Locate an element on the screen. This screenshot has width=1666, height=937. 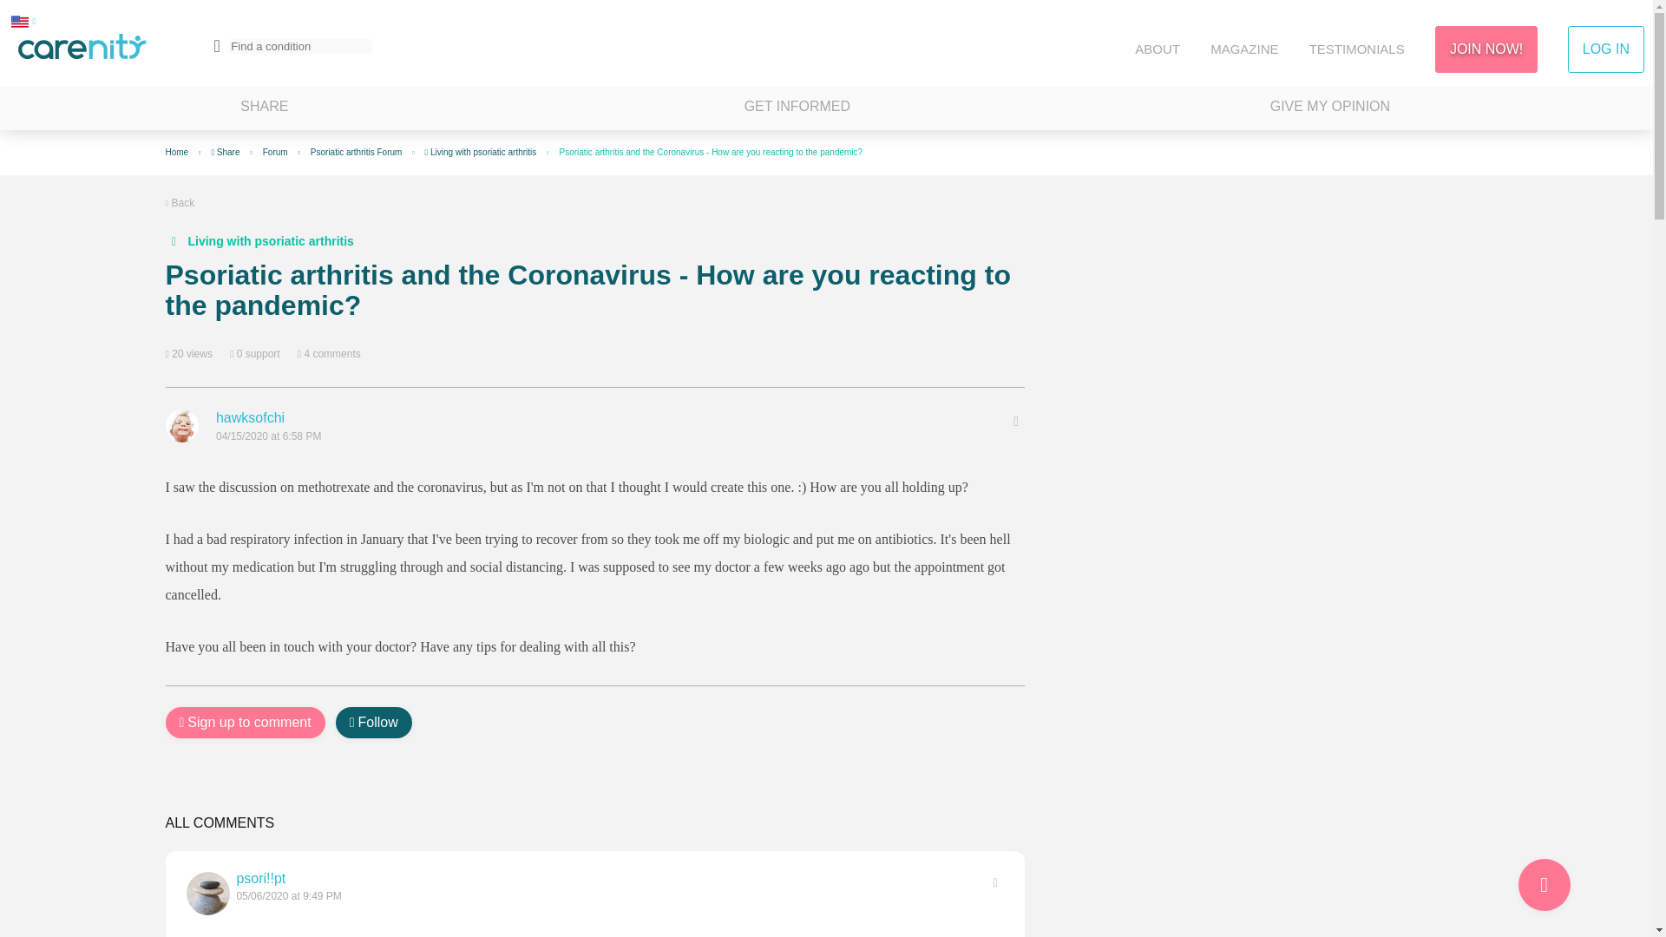
TESTIMONIALS is located at coordinates (1357, 49).